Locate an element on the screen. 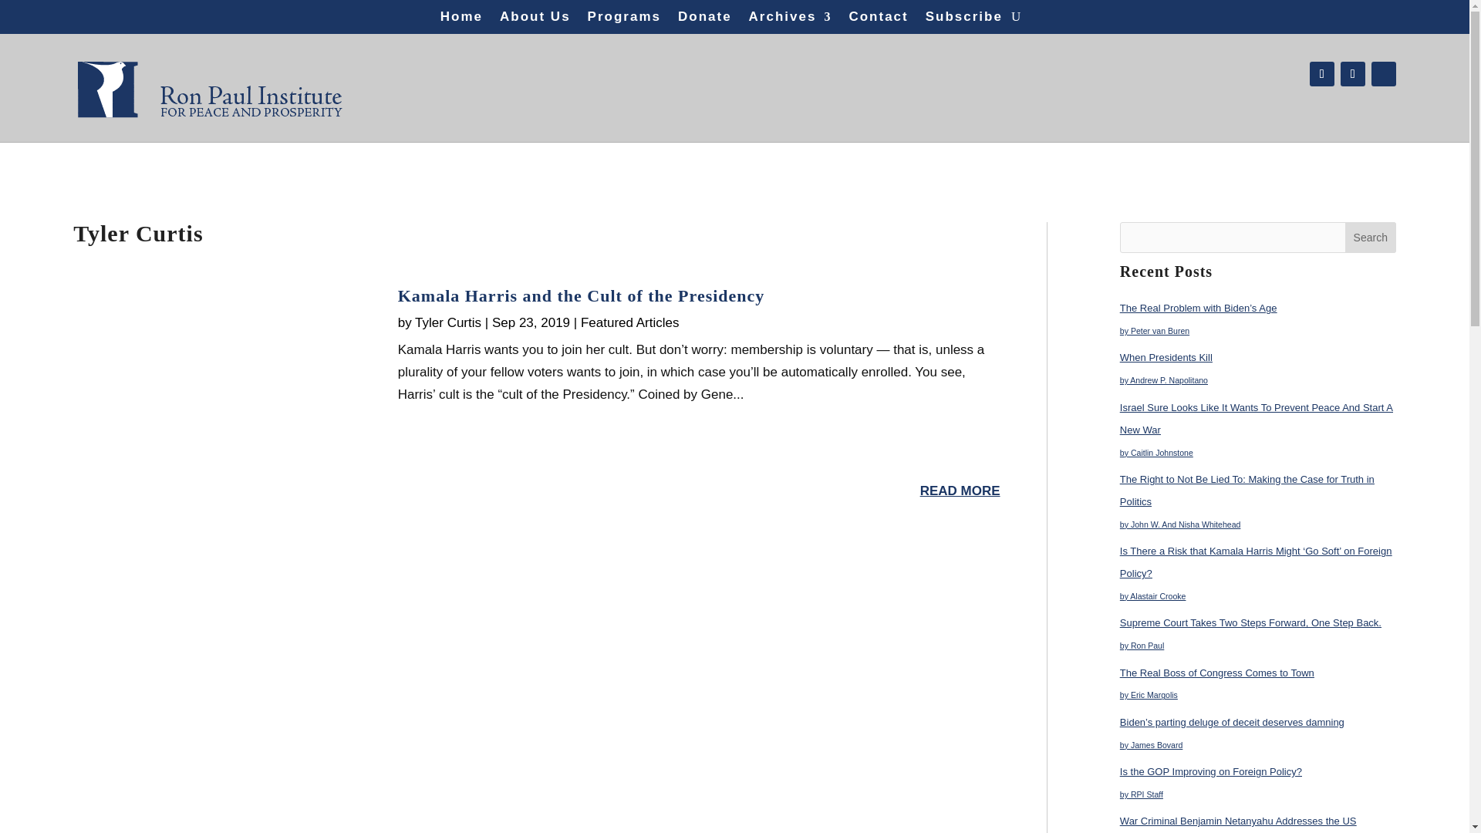  Donate is located at coordinates (705, 20).